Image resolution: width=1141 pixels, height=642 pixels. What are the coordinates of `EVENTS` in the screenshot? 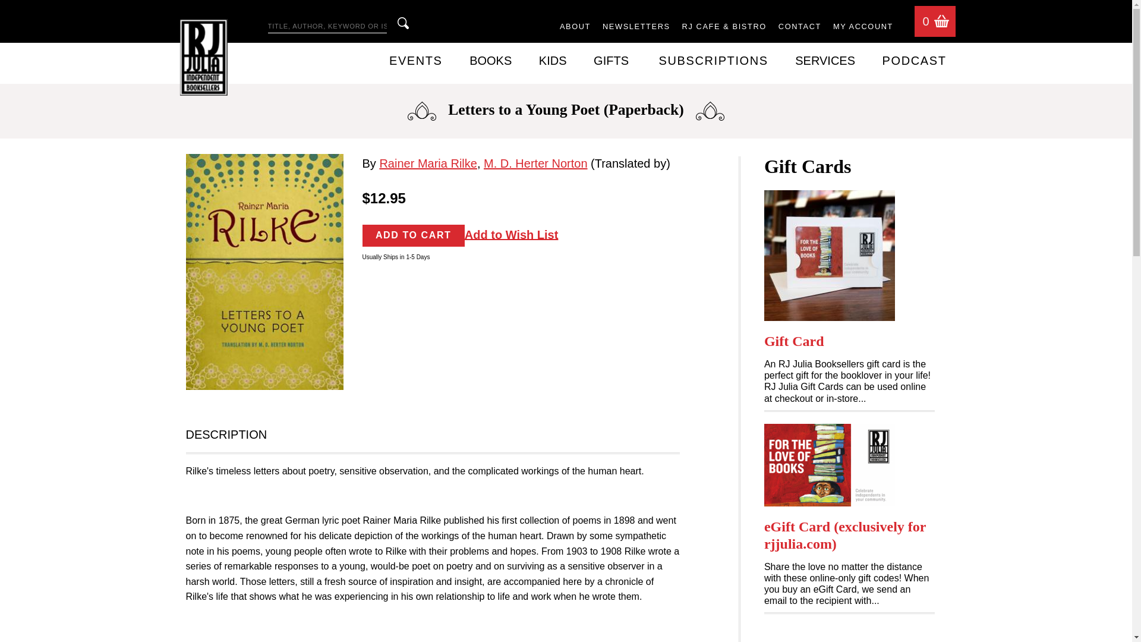 It's located at (415, 61).